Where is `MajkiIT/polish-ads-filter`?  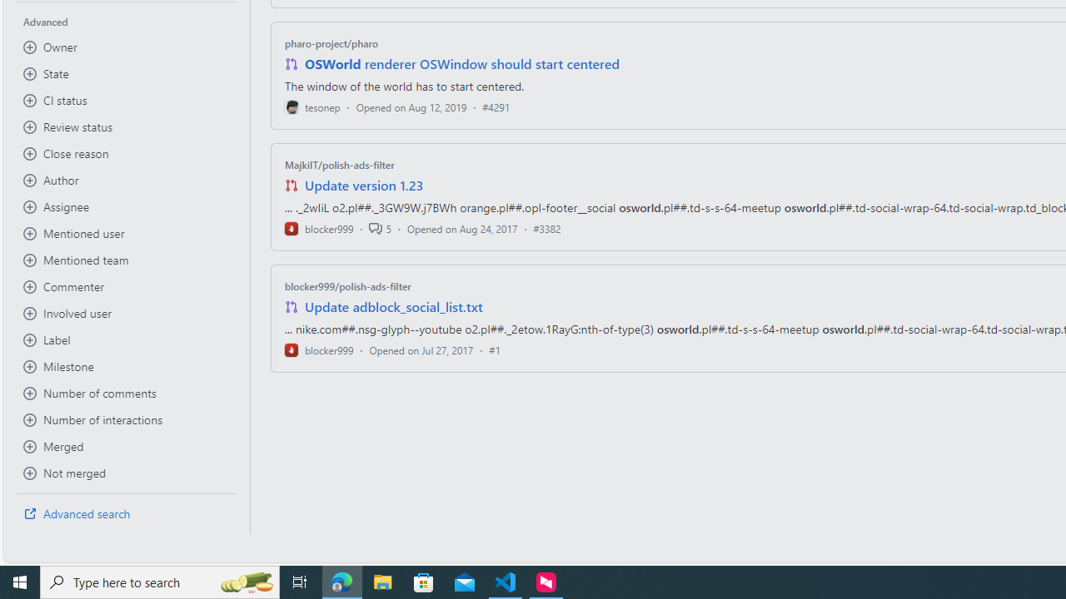
MajkiIT/polish-ads-filter is located at coordinates (339, 165).